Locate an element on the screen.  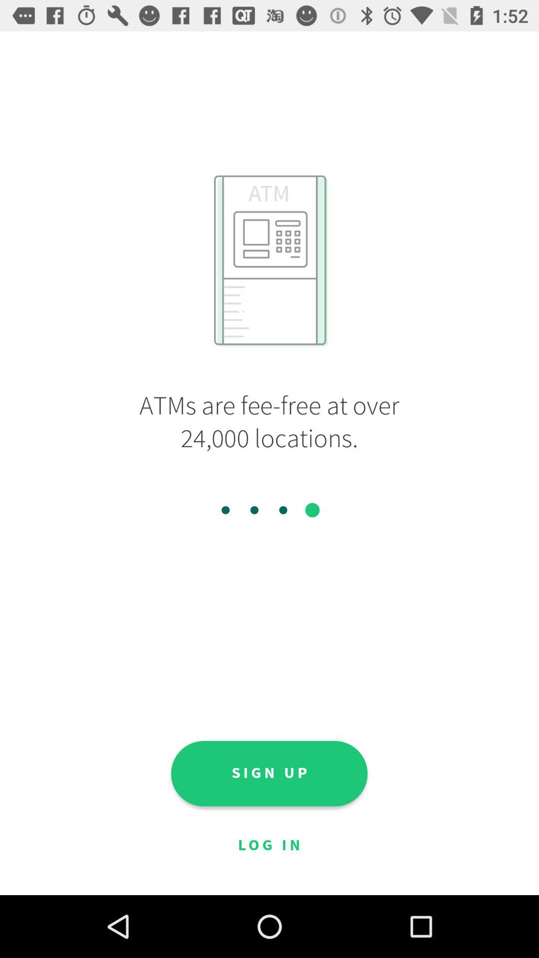
swipe to log in is located at coordinates (269, 846).